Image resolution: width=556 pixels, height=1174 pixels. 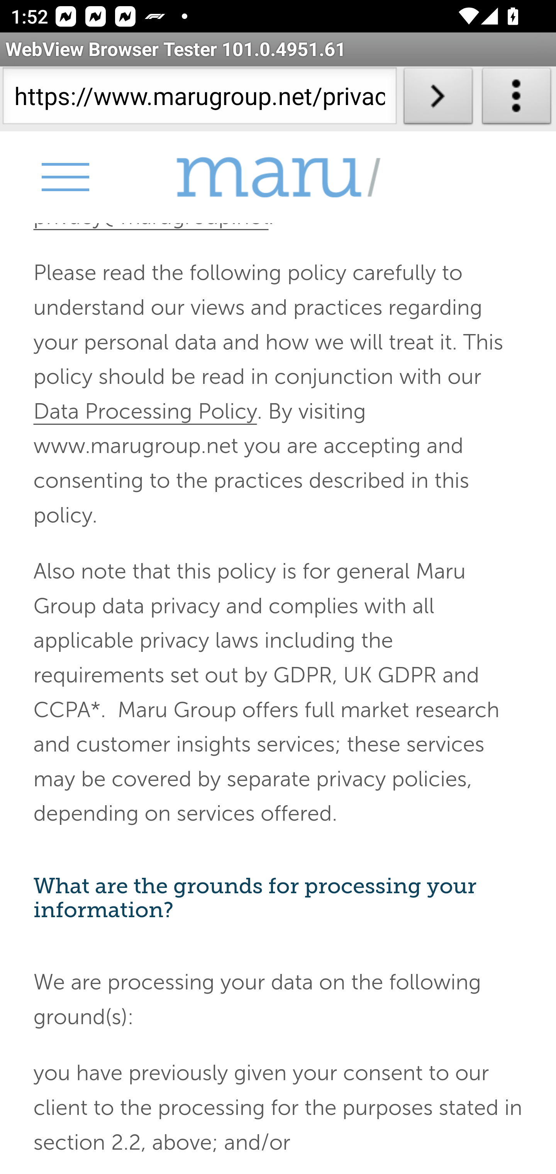 What do you see at coordinates (278, 177) in the screenshot?
I see `Maru Group` at bounding box center [278, 177].